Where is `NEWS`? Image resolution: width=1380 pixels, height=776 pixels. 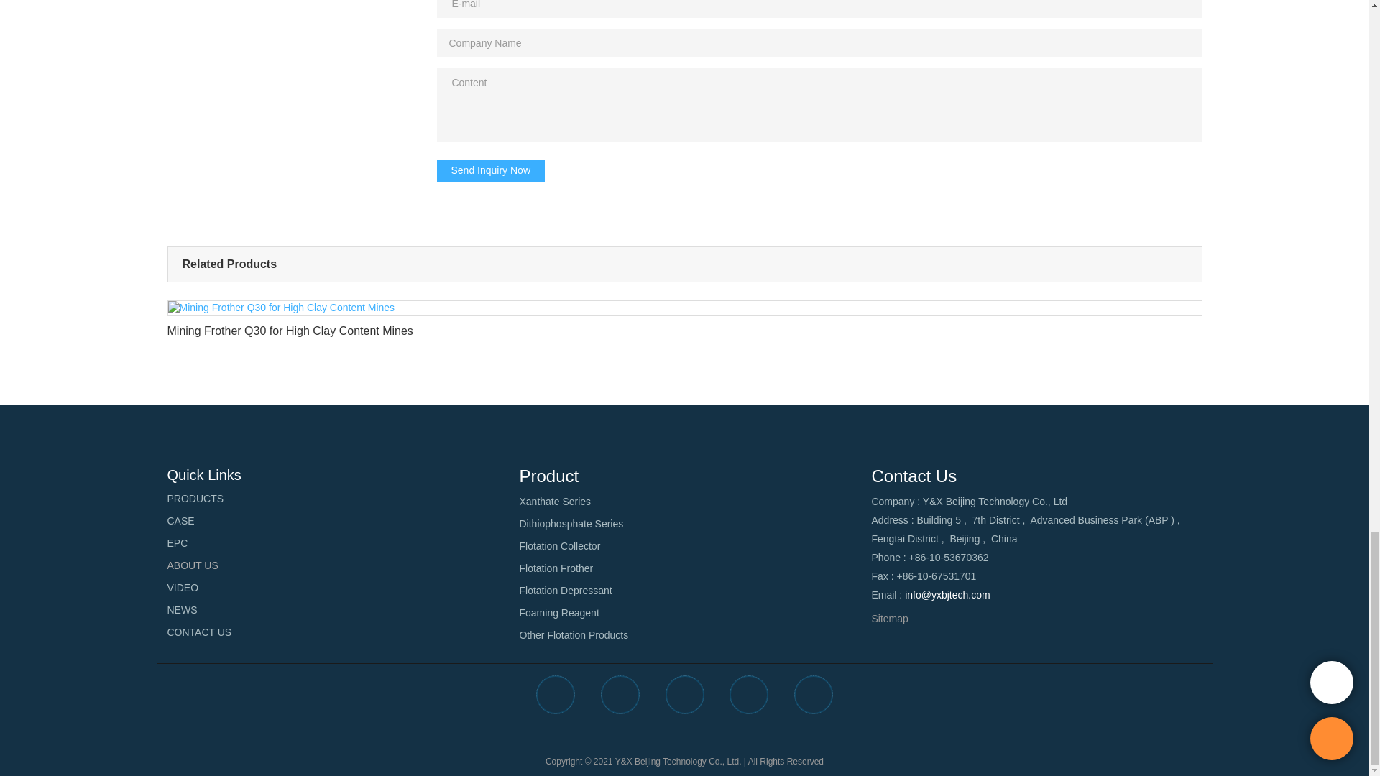
NEWS is located at coordinates (182, 611).